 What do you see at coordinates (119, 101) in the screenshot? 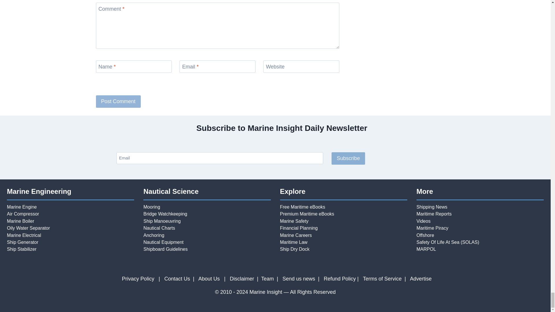
I see `Post Comment` at bounding box center [119, 101].